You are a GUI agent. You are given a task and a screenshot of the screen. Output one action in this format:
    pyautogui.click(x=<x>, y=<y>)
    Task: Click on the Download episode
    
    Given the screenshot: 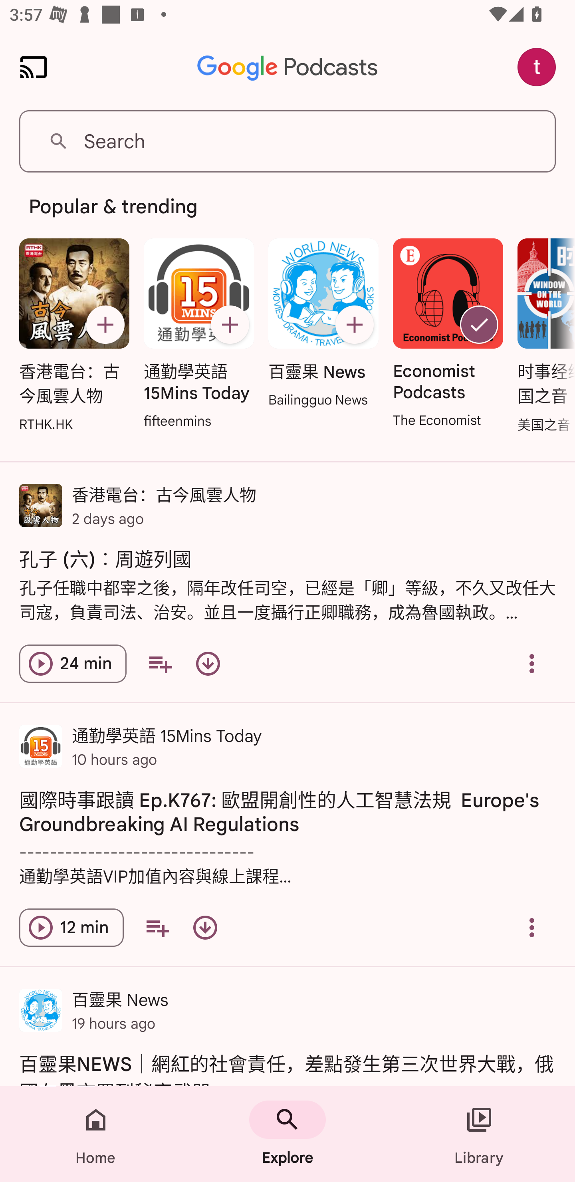 What is the action you would take?
    pyautogui.click(x=208, y=664)
    